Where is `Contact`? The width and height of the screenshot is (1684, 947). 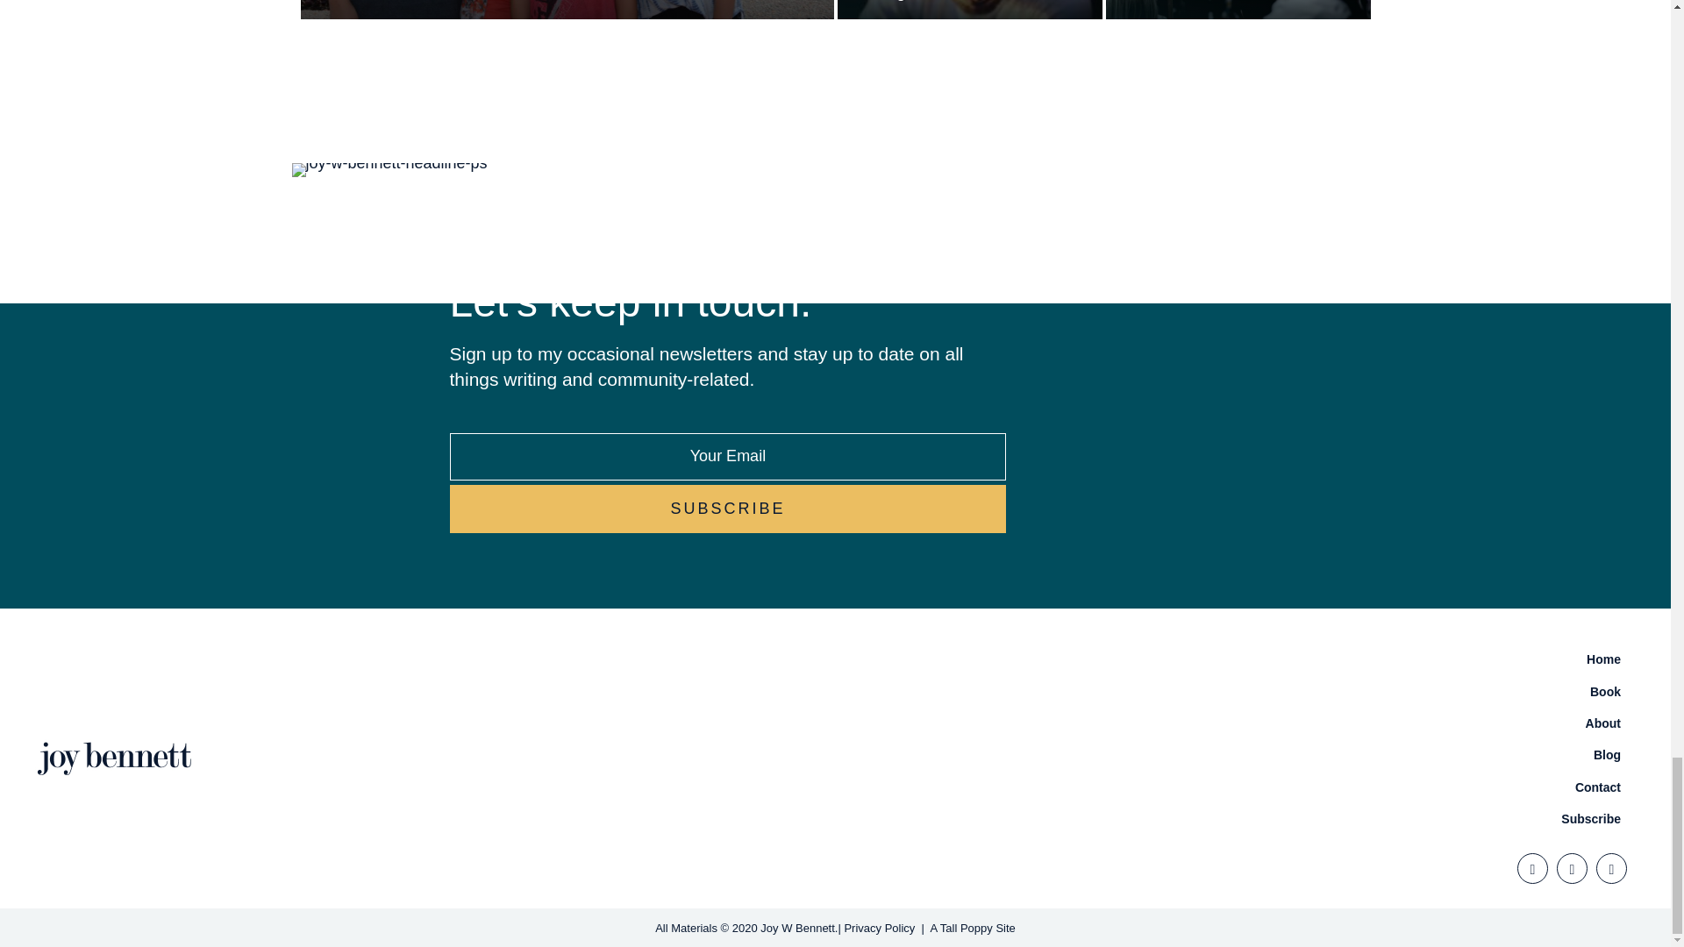
Contact is located at coordinates (1238, 787).